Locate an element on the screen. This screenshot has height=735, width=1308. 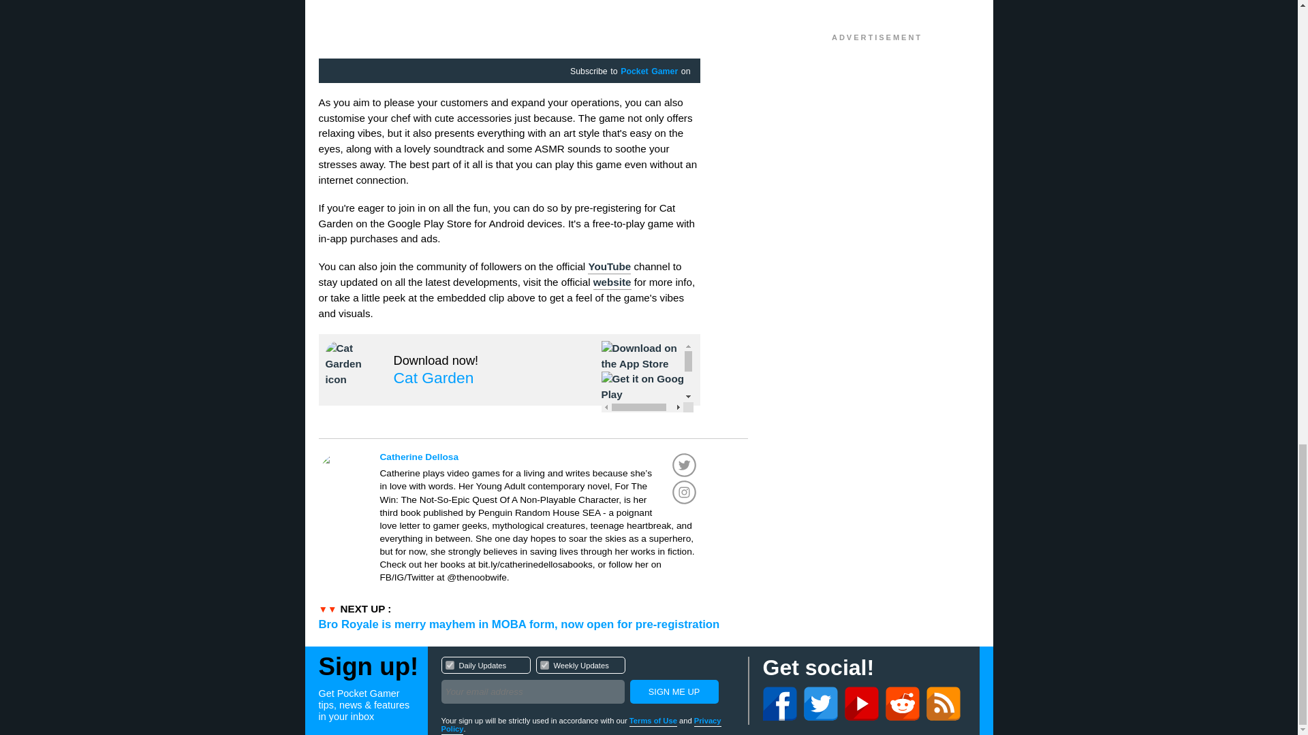
2 is located at coordinates (433, 378).